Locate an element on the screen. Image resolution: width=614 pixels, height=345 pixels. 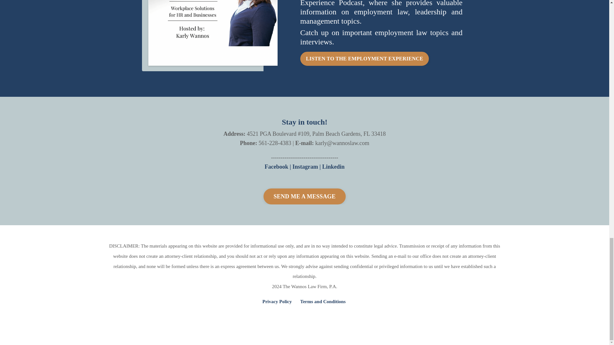
Linkedin is located at coordinates (333, 167).